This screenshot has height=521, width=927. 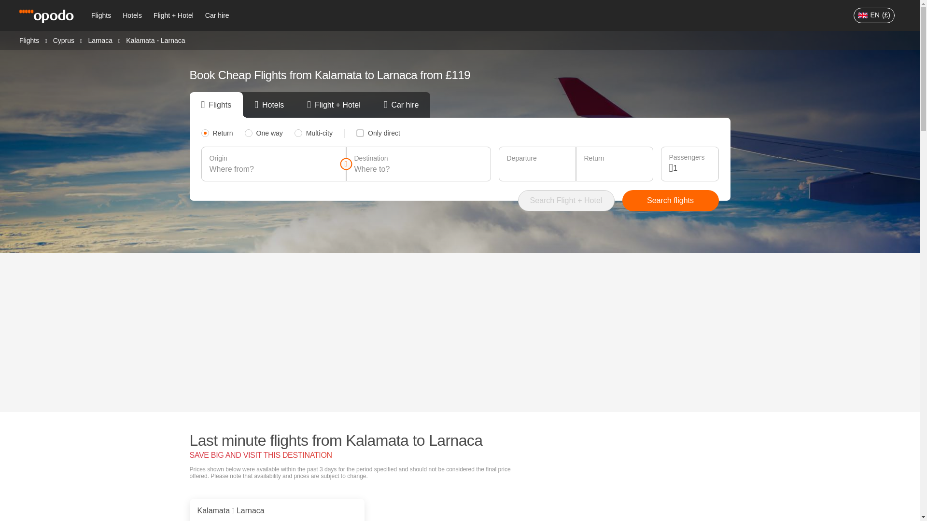 What do you see at coordinates (217, 15) in the screenshot?
I see `Car hire` at bounding box center [217, 15].